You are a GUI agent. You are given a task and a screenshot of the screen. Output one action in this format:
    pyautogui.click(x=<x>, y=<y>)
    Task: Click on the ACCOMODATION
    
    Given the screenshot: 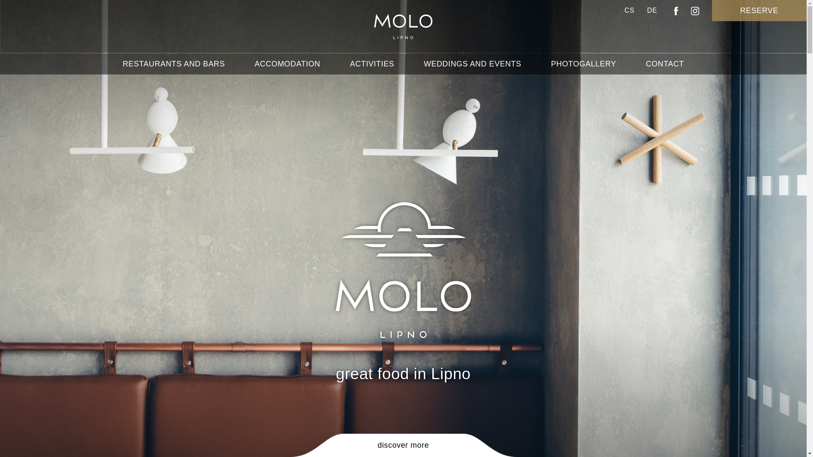 What is the action you would take?
    pyautogui.click(x=287, y=64)
    